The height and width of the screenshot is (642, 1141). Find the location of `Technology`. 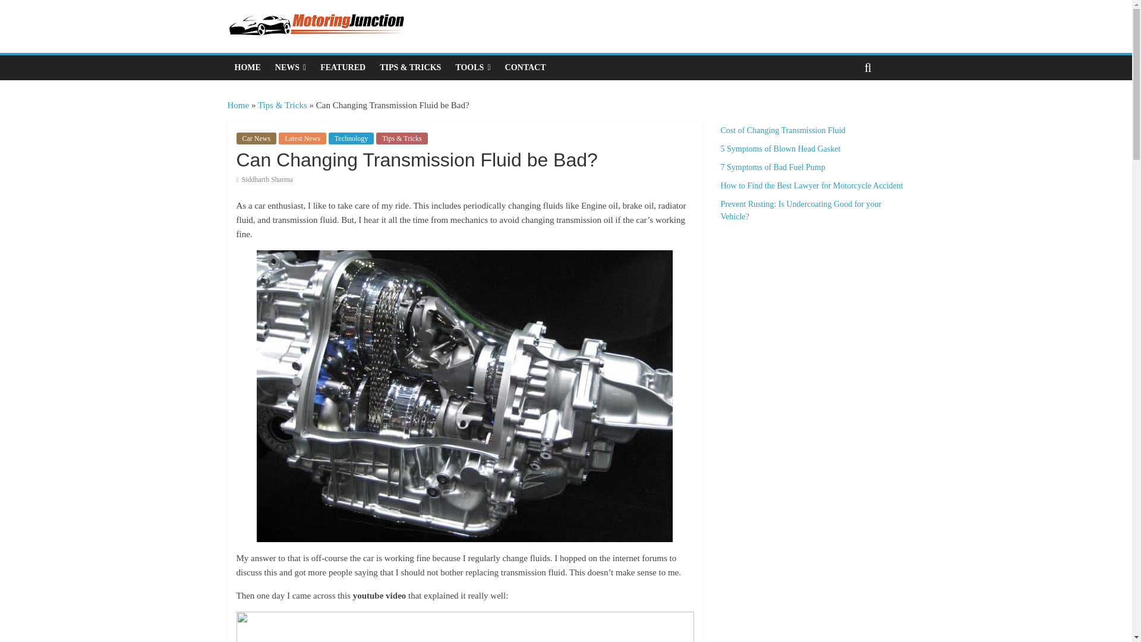

Technology is located at coordinates (351, 138).